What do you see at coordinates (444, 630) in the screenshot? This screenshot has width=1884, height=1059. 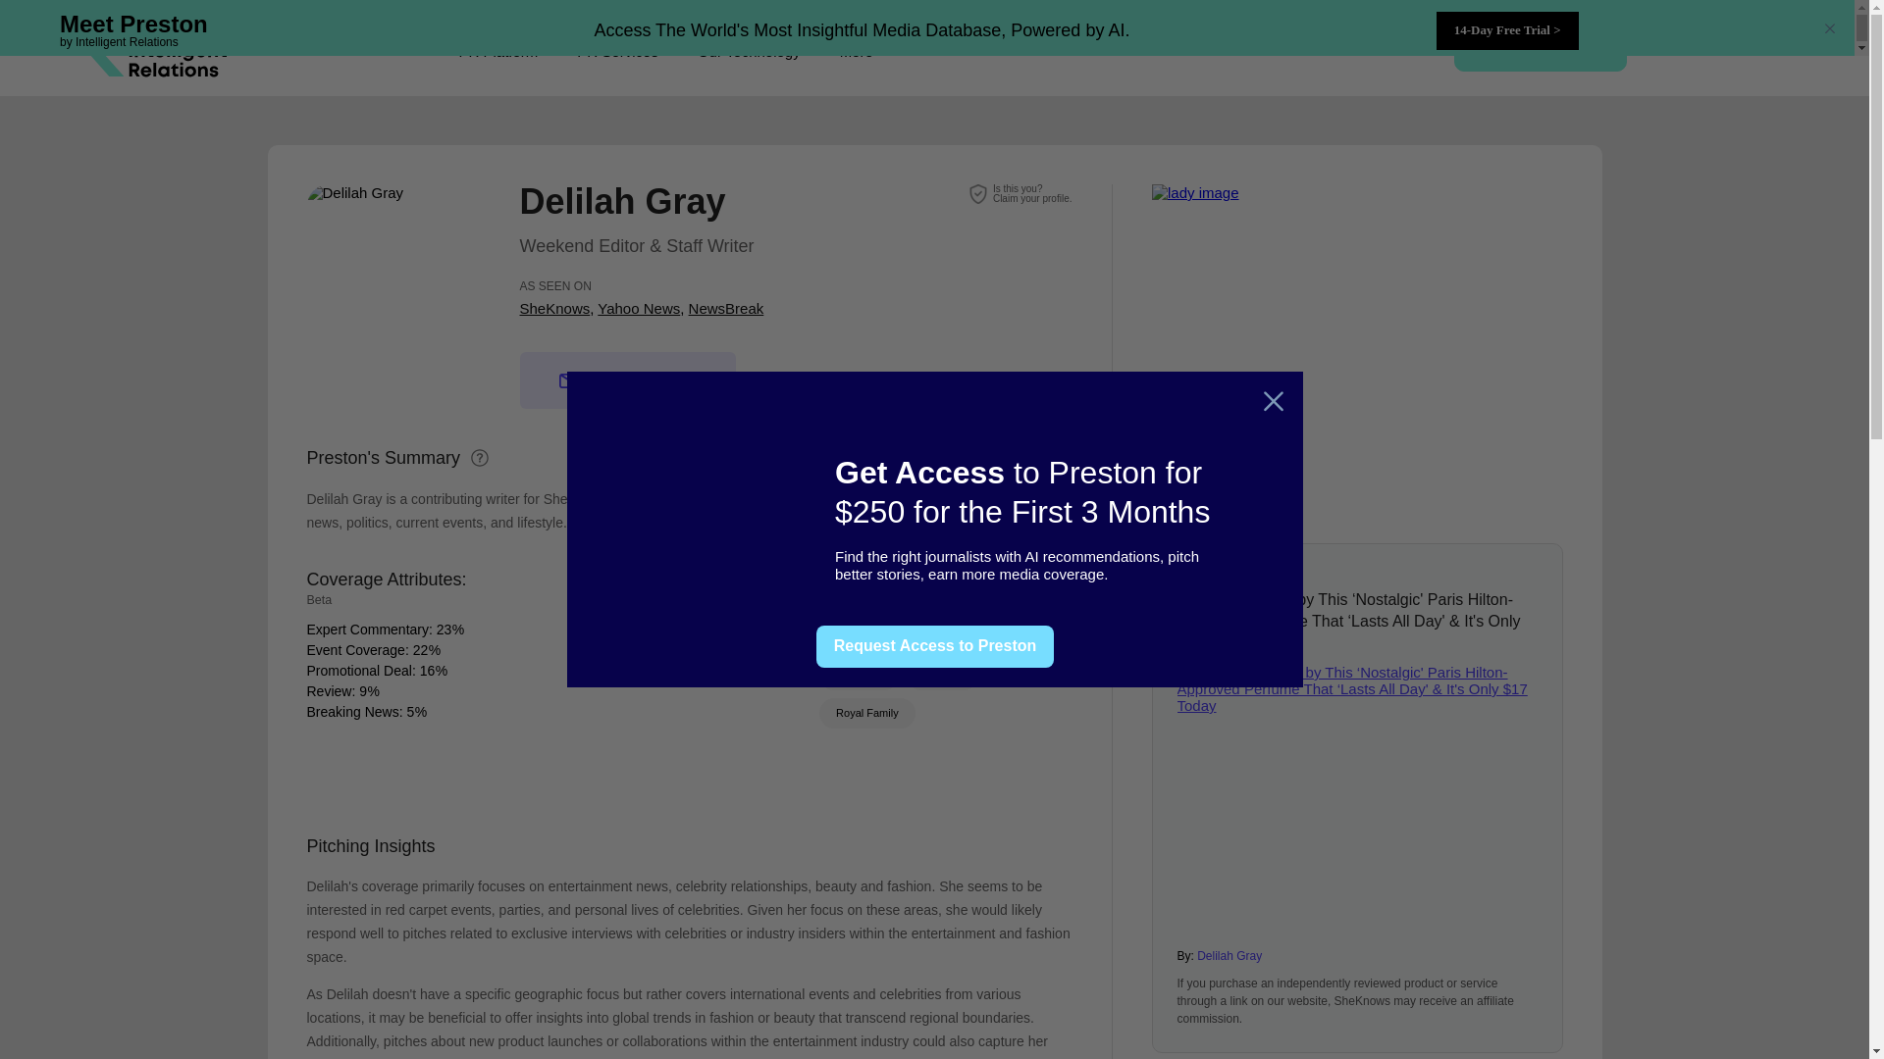 I see `NewsBreak` at bounding box center [444, 630].